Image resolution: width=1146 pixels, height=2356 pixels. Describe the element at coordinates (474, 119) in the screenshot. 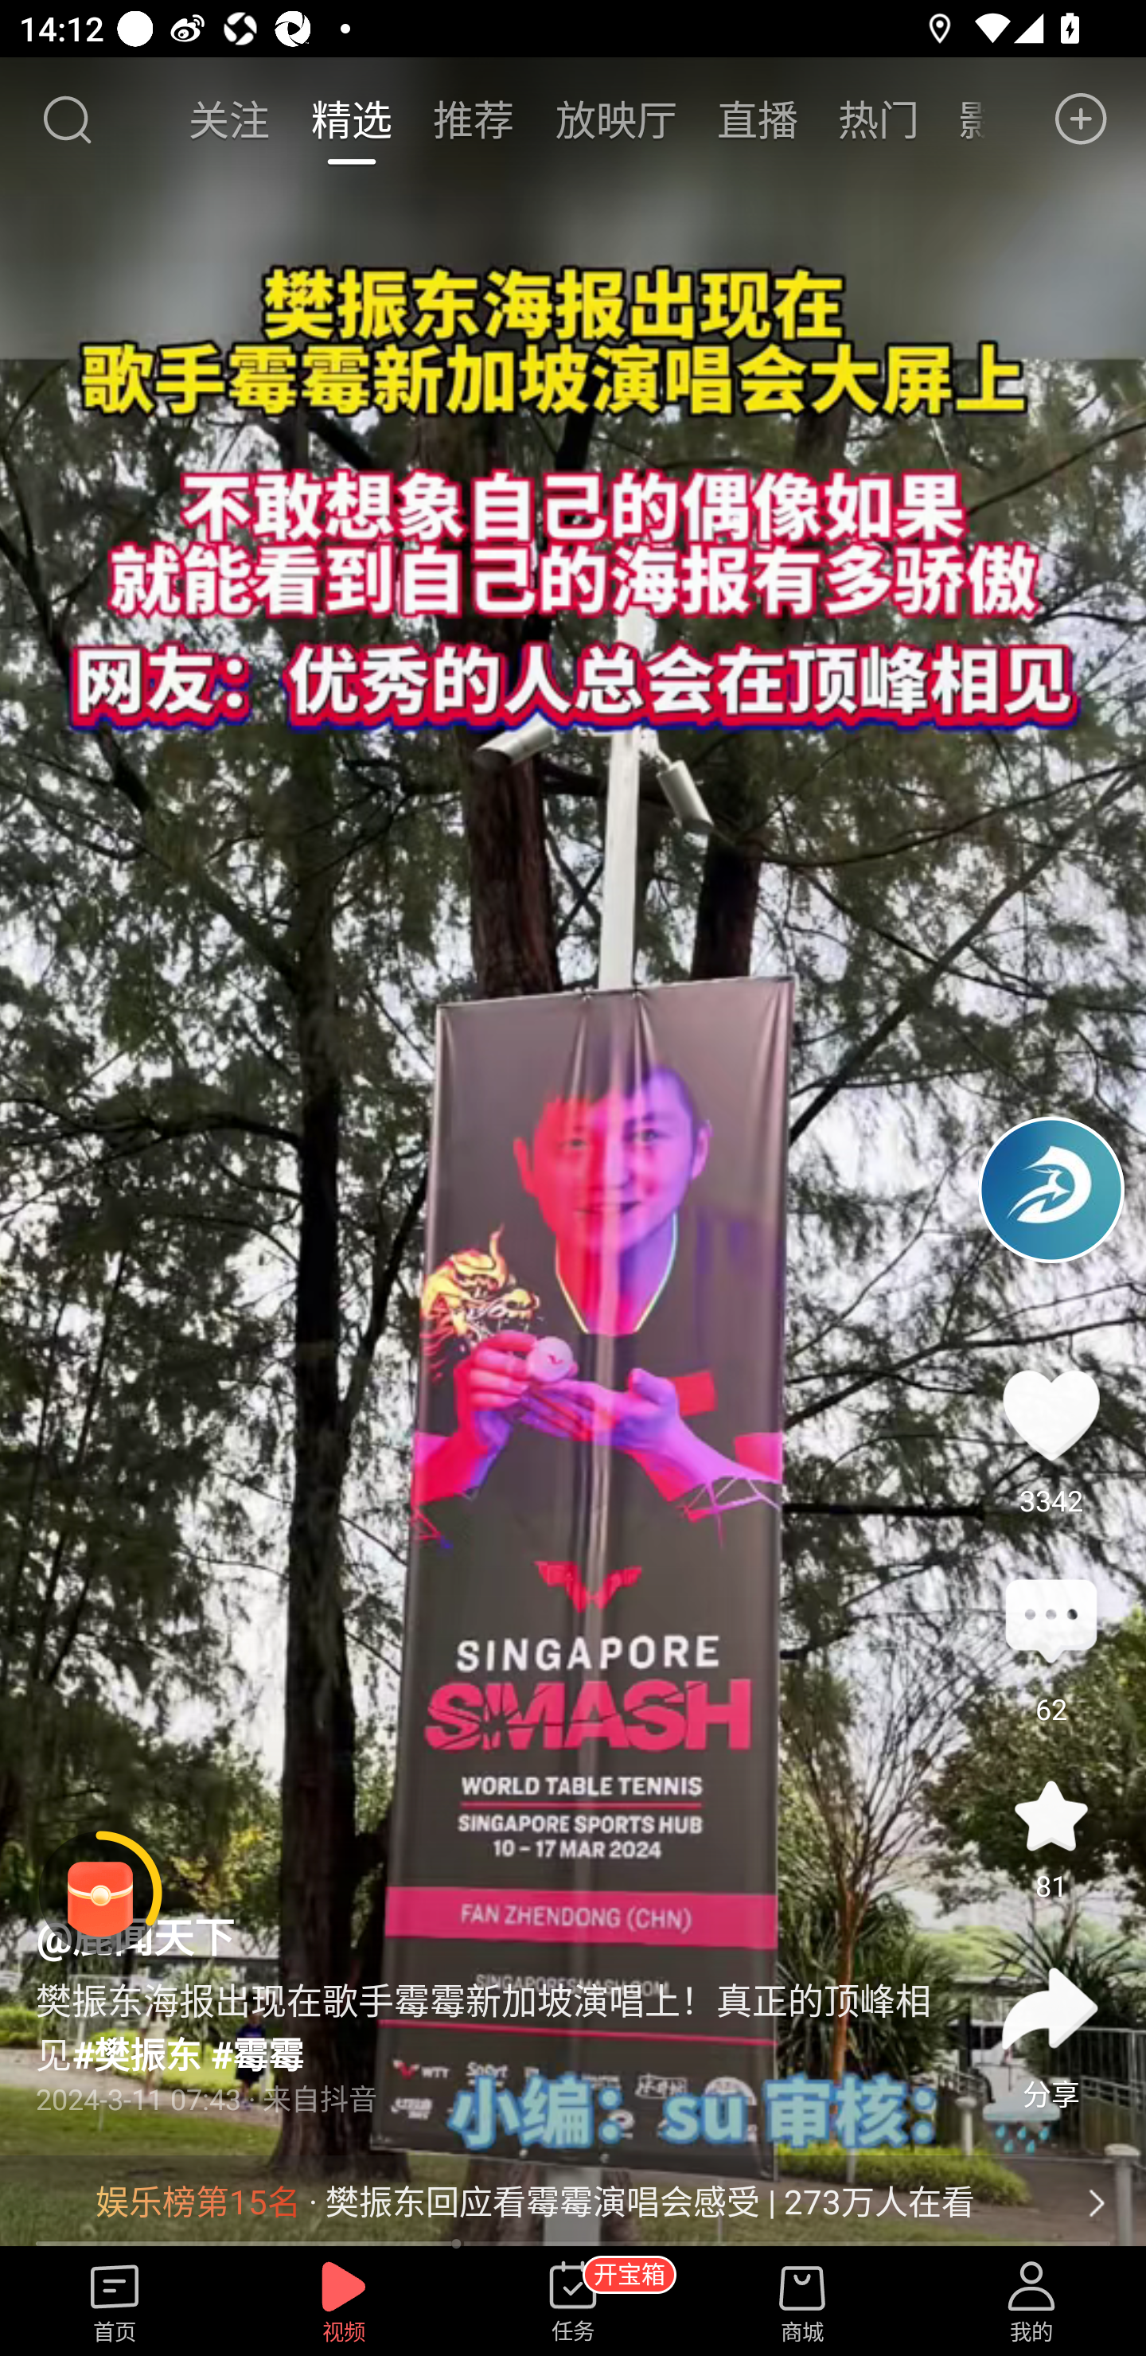

I see `推荐` at that location.